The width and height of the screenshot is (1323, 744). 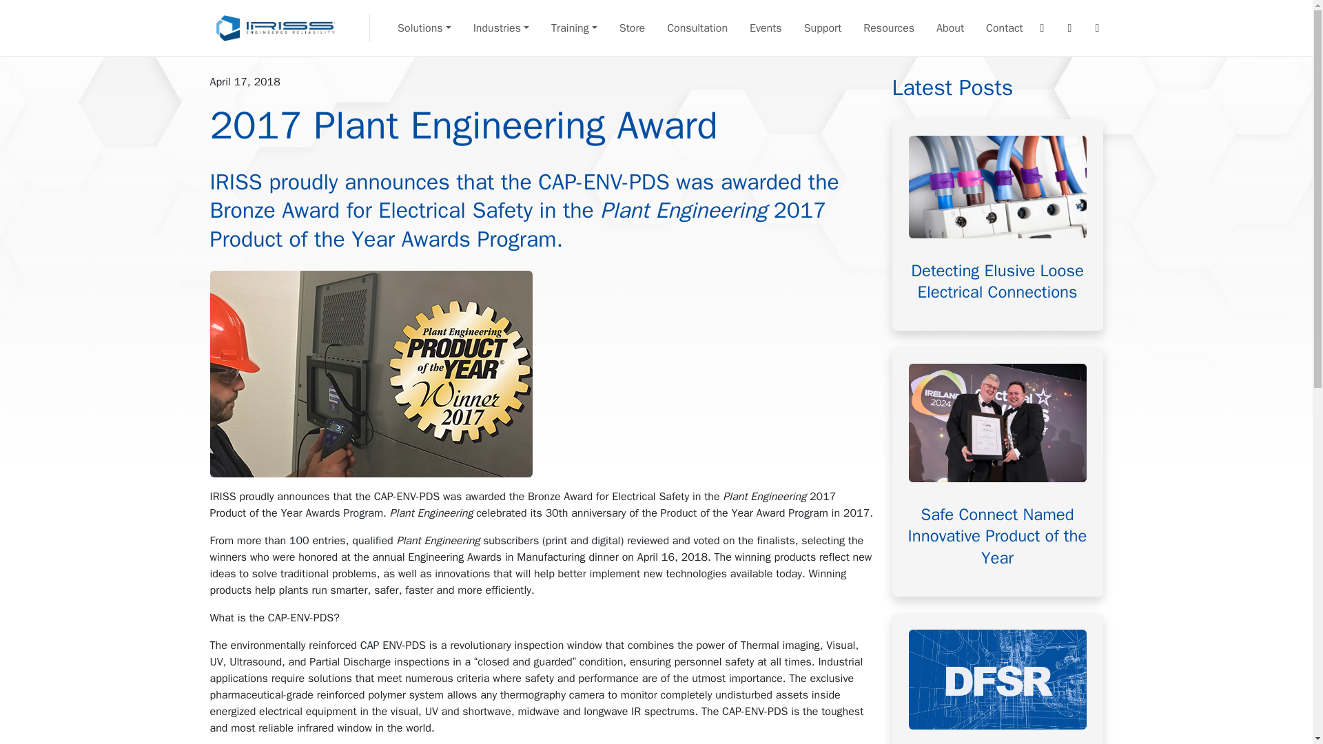 I want to click on Consultation, so click(x=697, y=28).